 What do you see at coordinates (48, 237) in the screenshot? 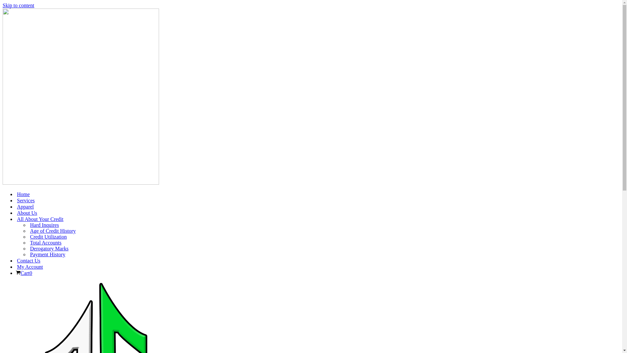
I see `Credit Utilization` at bounding box center [48, 237].